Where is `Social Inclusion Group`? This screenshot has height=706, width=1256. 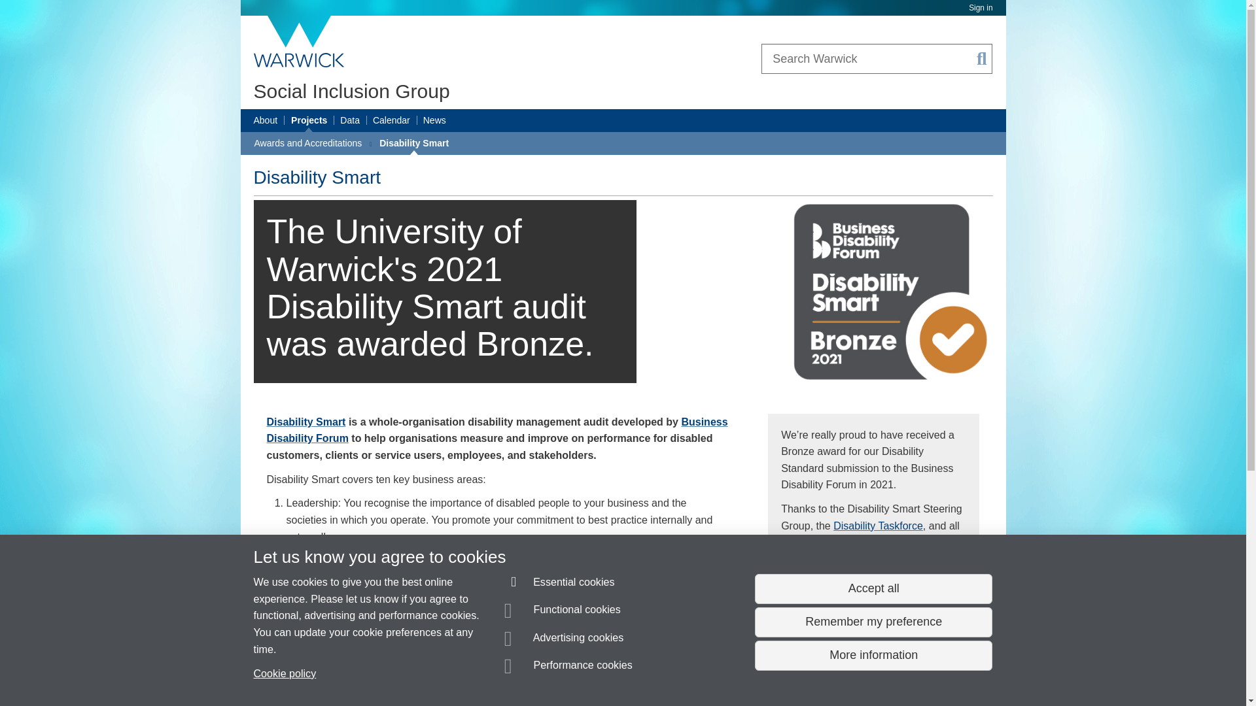 Social Inclusion Group is located at coordinates (351, 91).